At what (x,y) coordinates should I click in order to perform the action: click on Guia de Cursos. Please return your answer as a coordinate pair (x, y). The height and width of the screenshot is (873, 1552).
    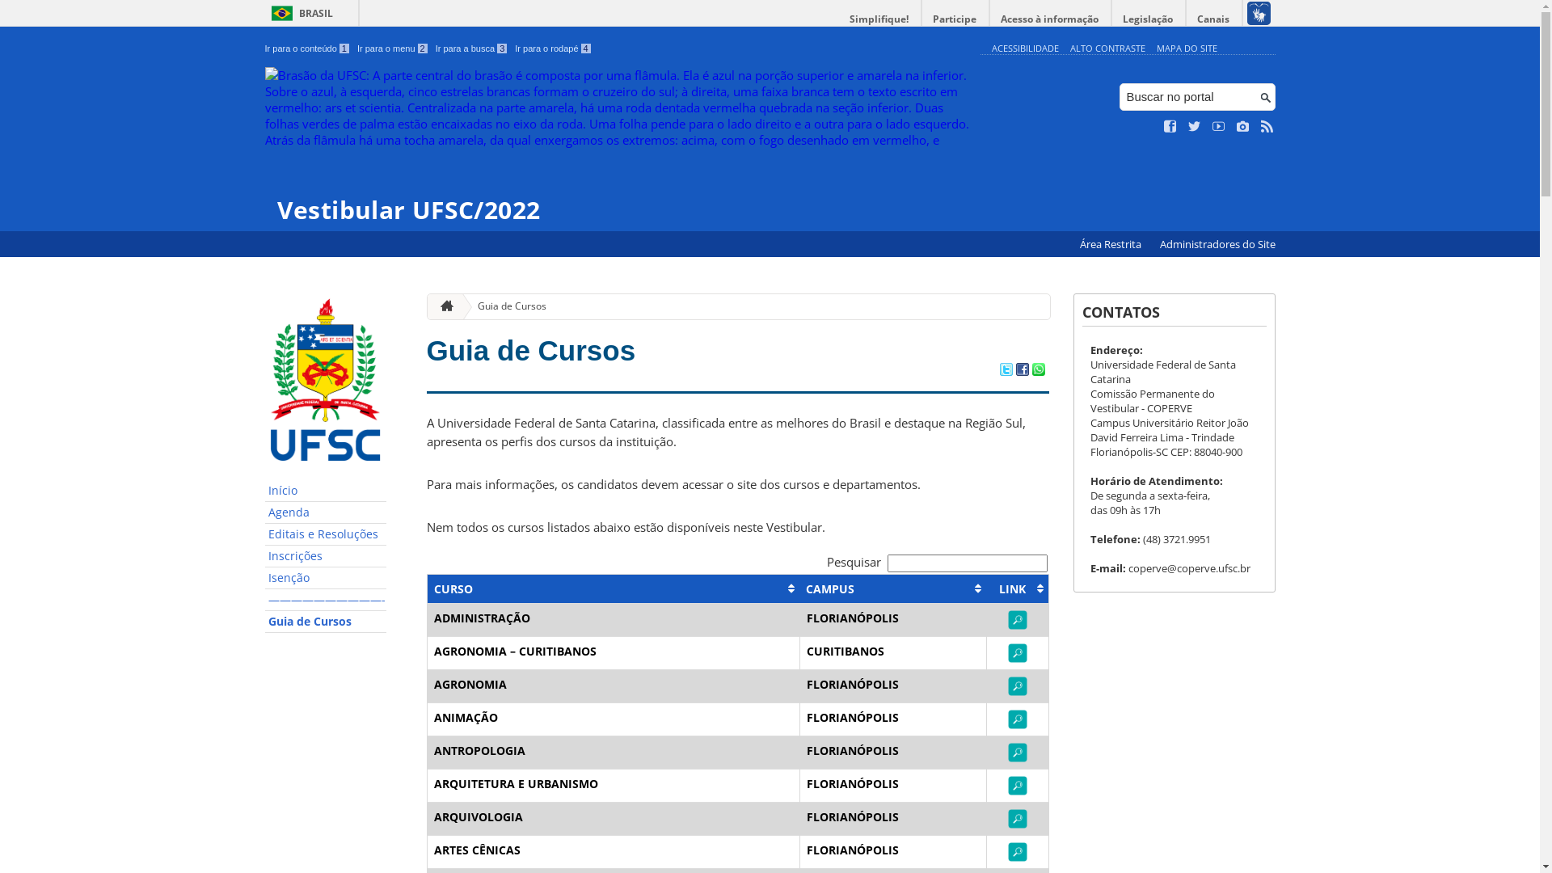
    Looking at the image, I should click on (532, 351).